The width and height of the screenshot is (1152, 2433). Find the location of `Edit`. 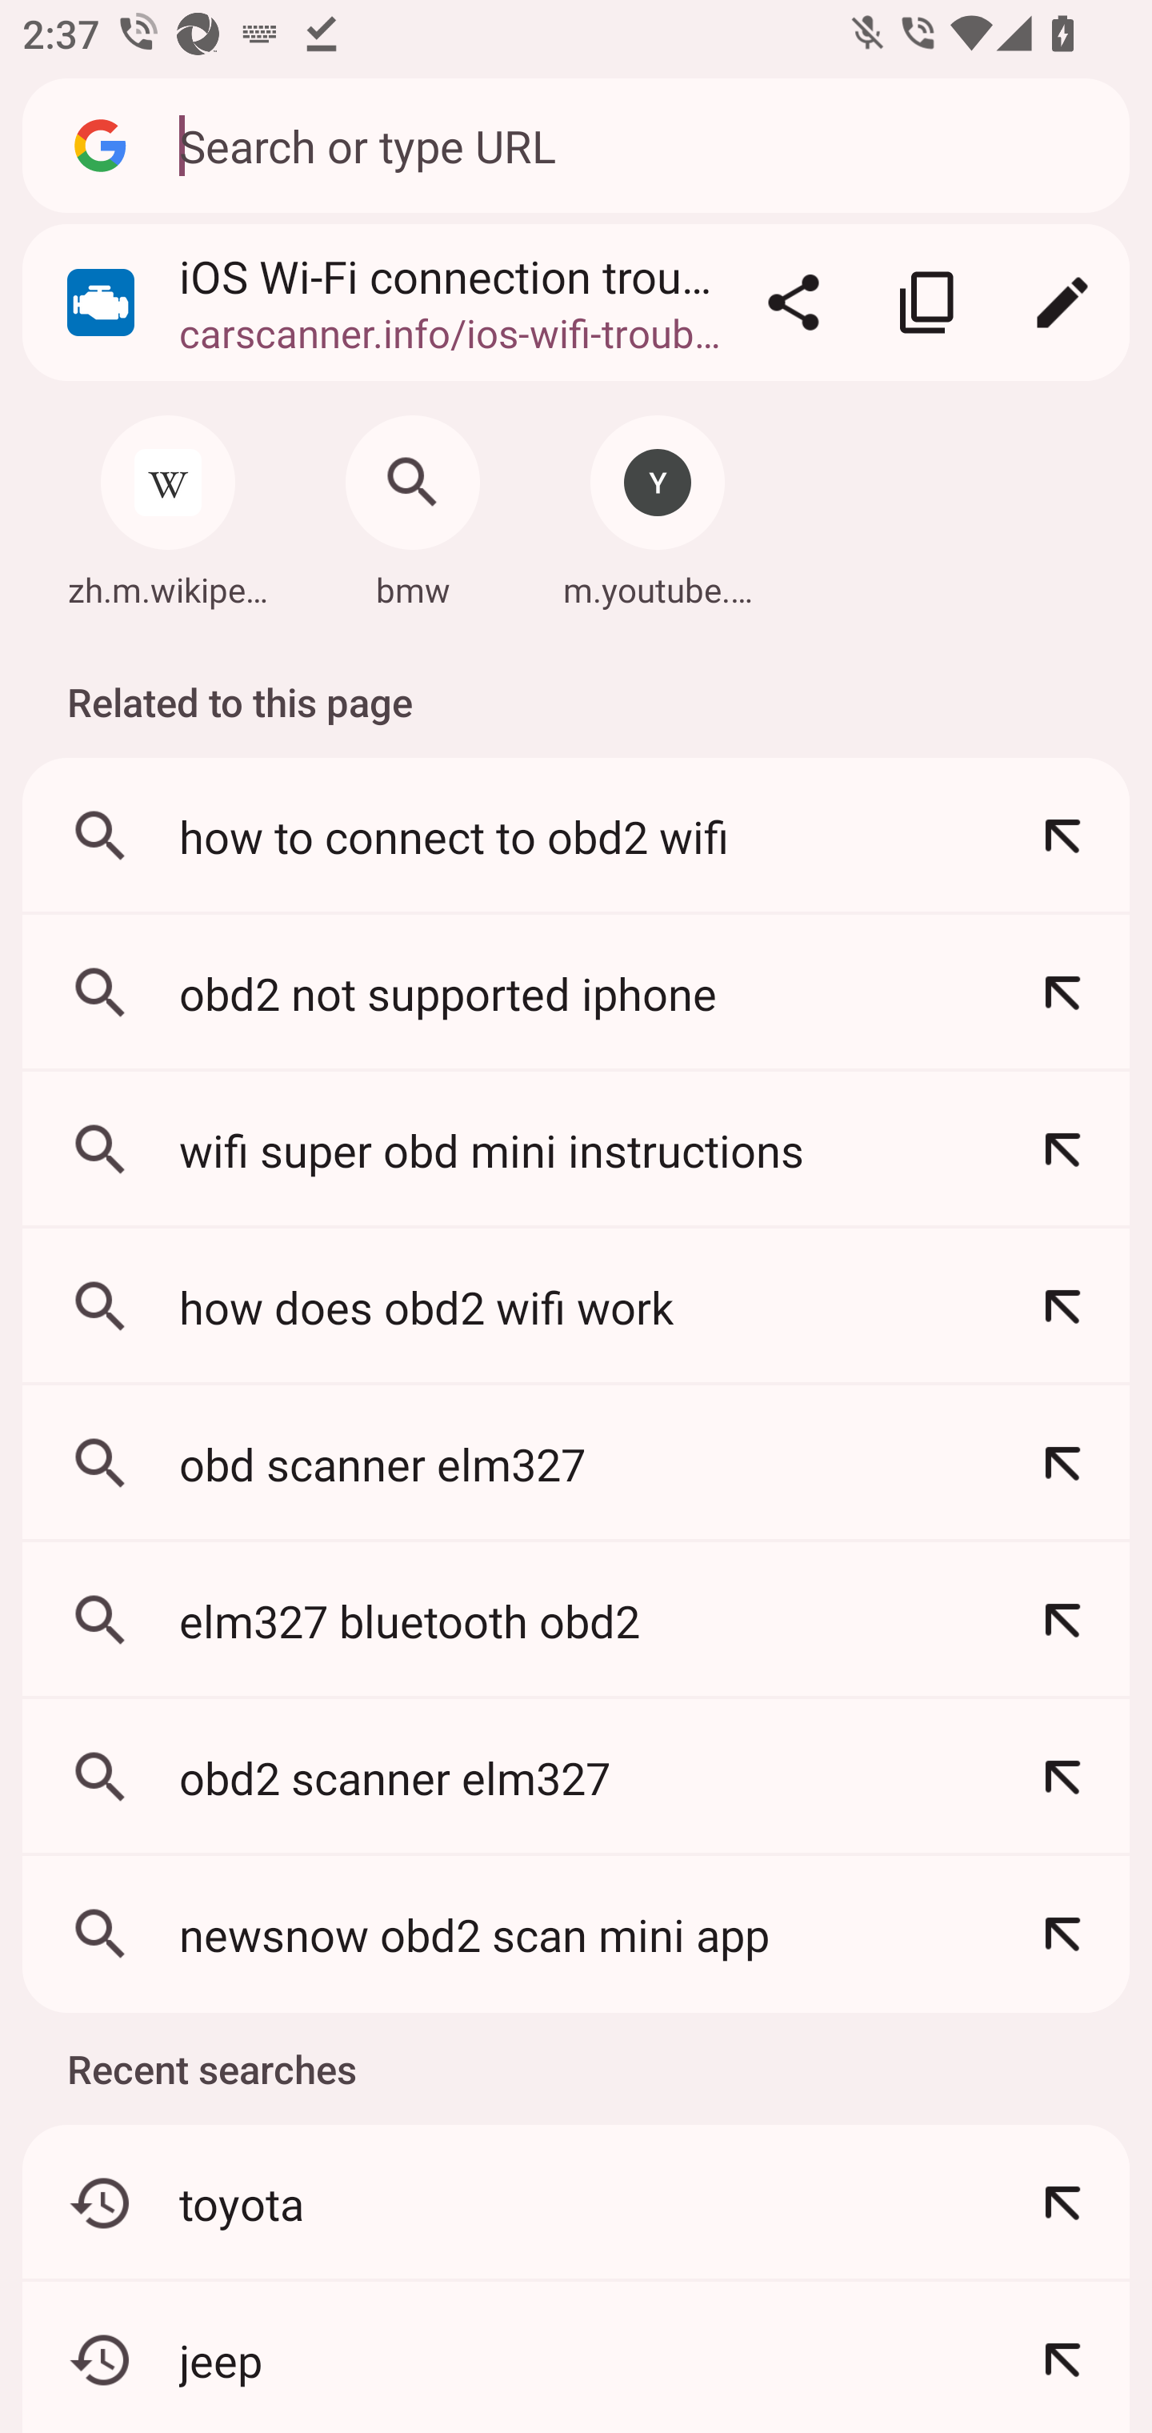

Edit is located at coordinates (1062, 303).